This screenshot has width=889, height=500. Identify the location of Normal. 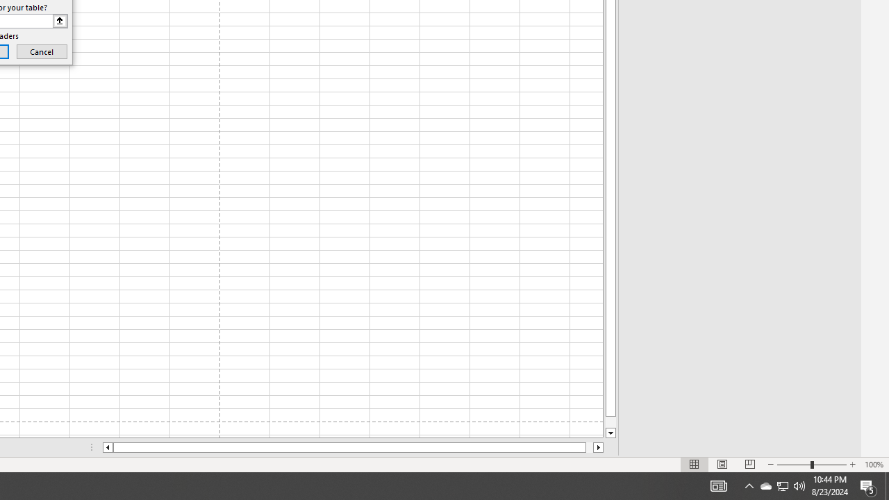
(695, 464).